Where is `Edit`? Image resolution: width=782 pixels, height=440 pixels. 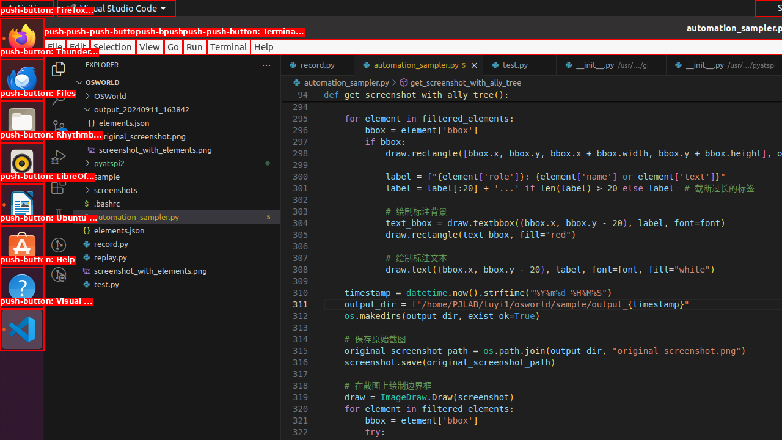
Edit is located at coordinates (78, 46).